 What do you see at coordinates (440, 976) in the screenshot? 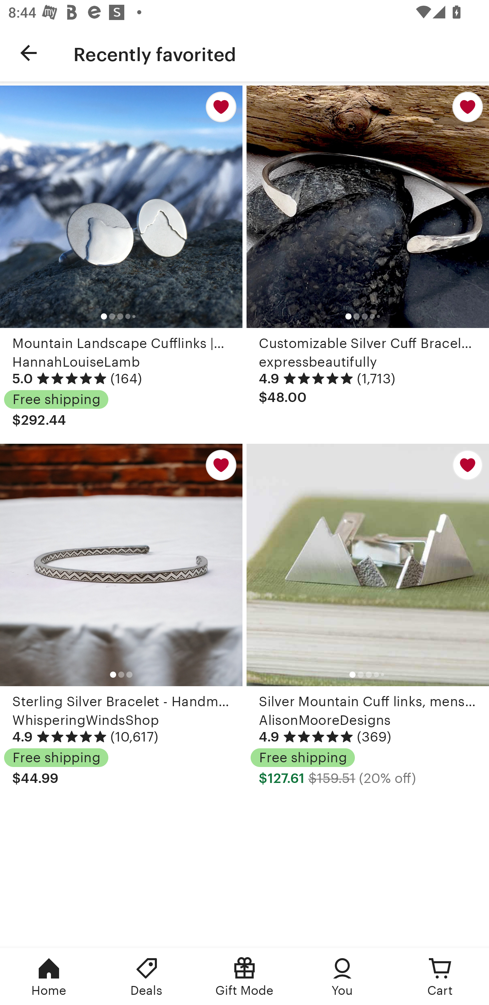
I see `Cart` at bounding box center [440, 976].